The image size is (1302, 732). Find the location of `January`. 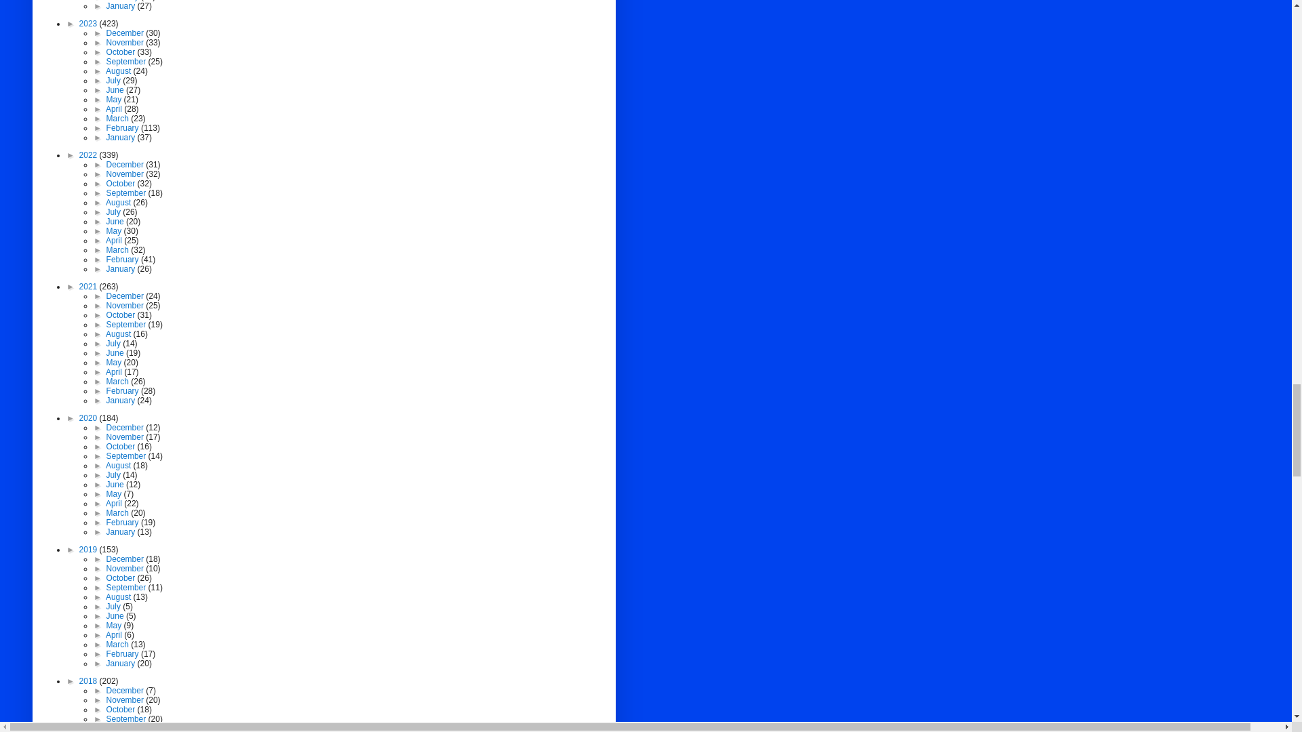

January is located at coordinates (122, 6).